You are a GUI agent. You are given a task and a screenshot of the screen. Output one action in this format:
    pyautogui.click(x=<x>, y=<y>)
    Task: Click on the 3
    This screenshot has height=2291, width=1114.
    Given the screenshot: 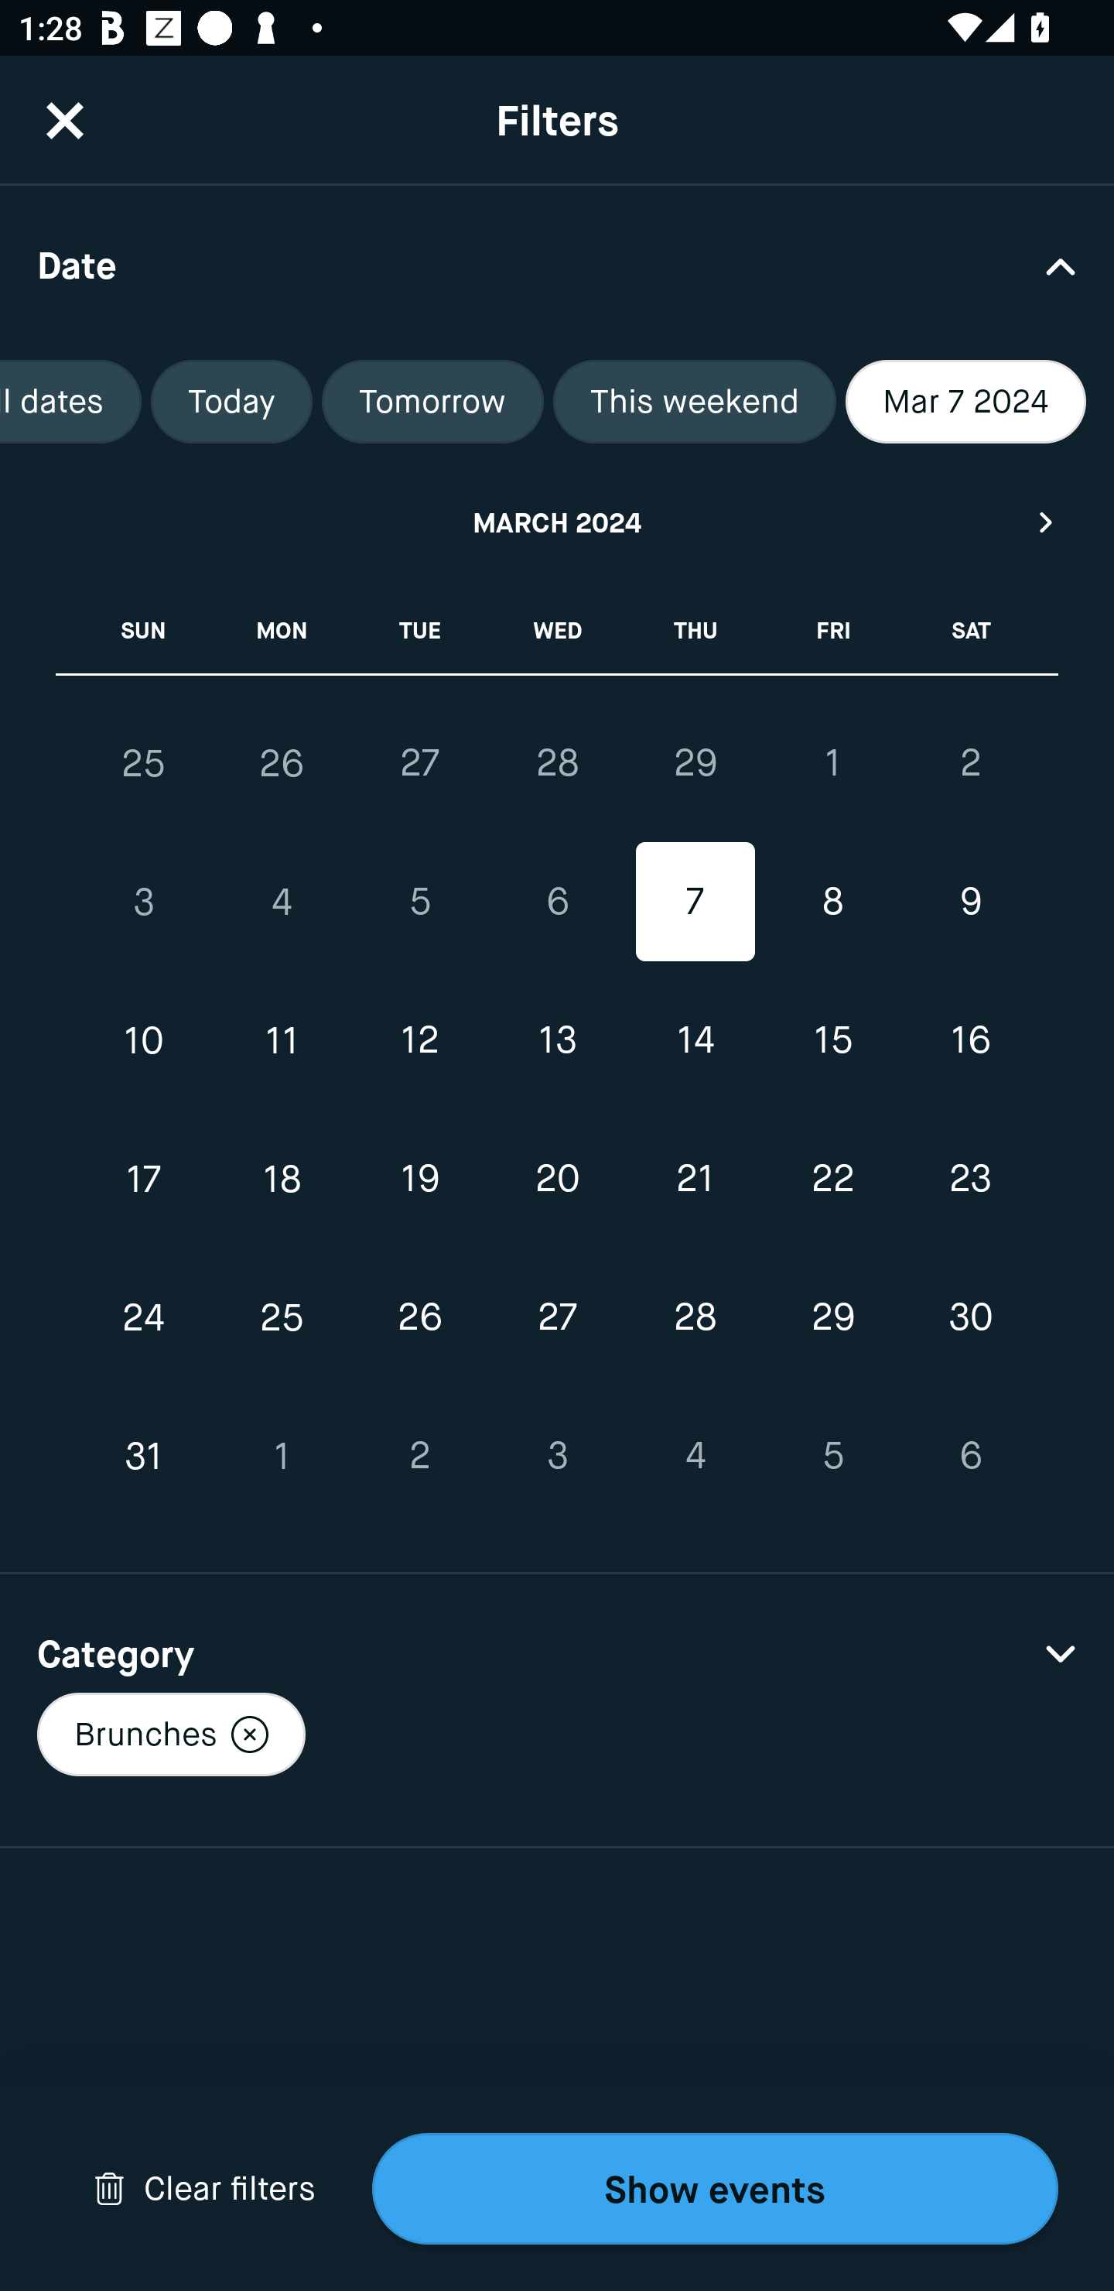 What is the action you would take?
    pyautogui.click(x=144, y=902)
    